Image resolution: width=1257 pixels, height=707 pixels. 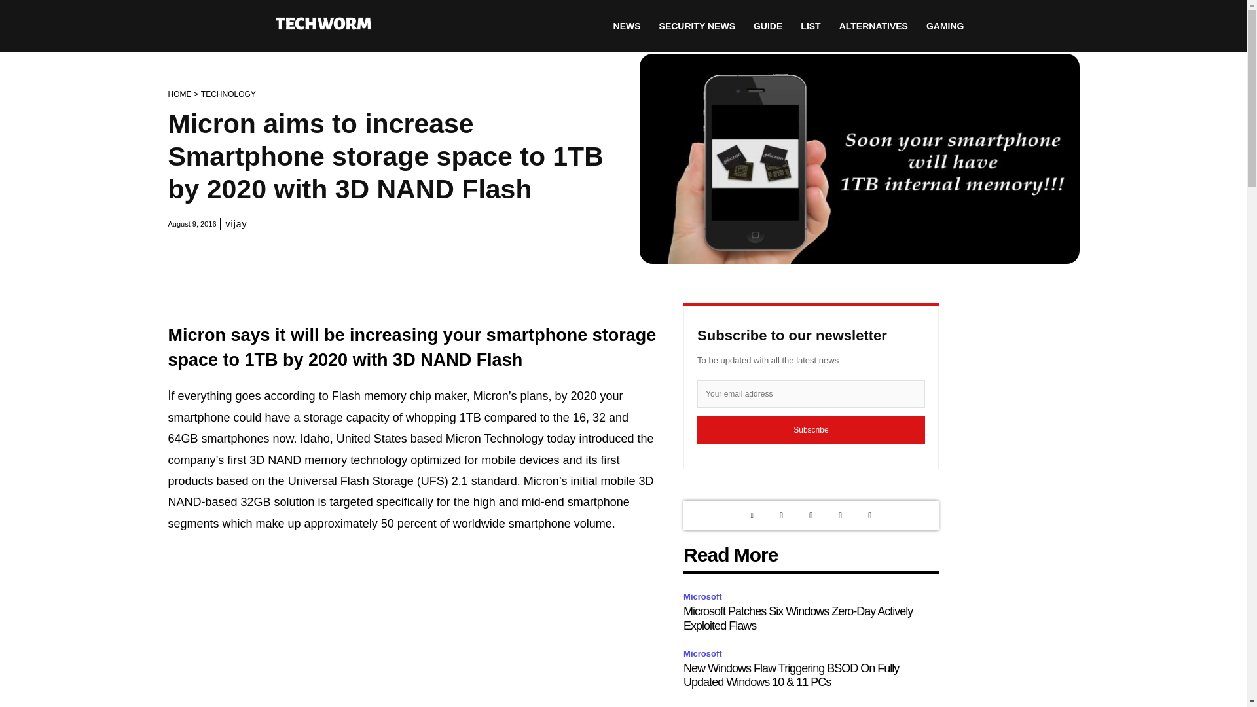 I want to click on Linkedin, so click(x=752, y=515).